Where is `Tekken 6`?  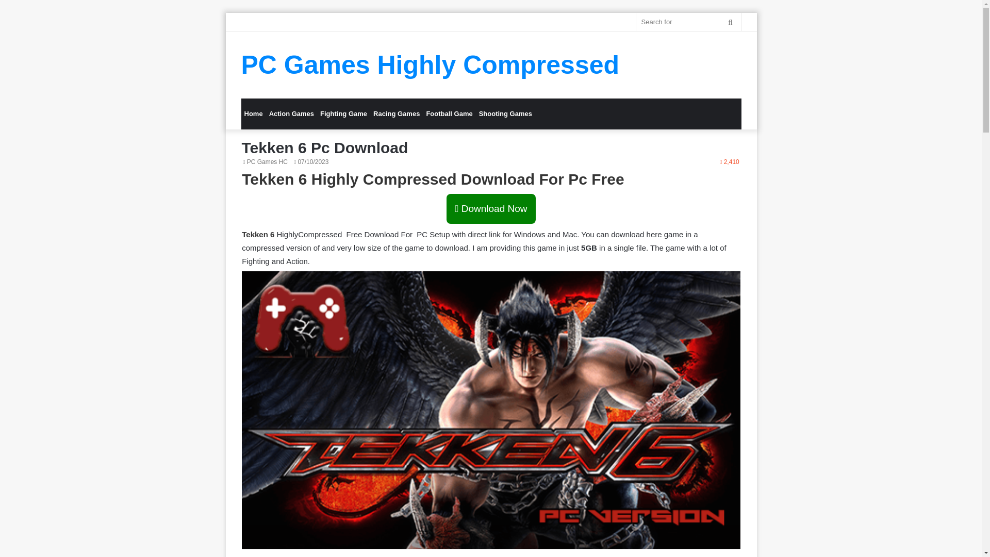 Tekken 6 is located at coordinates (258, 234).